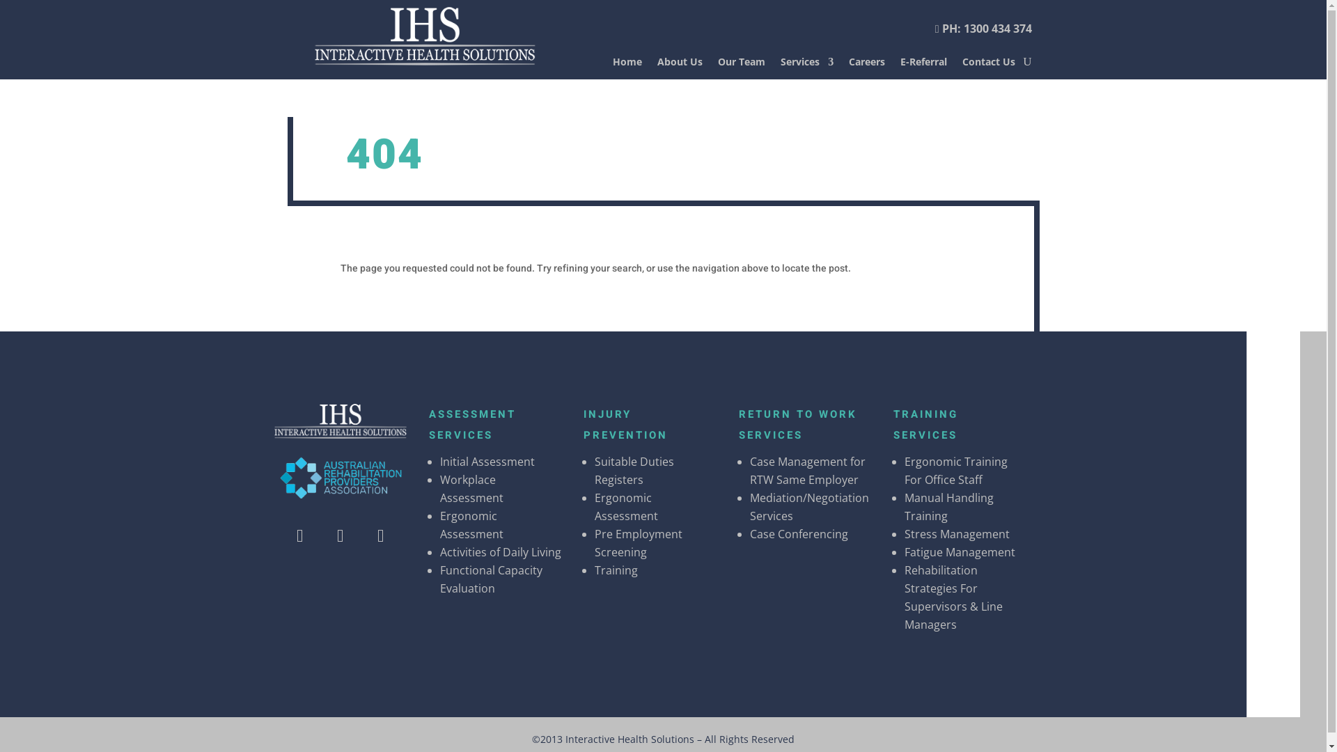 The width and height of the screenshot is (1337, 752). Describe the element at coordinates (799, 534) in the screenshot. I see `Case Conferencing` at that location.